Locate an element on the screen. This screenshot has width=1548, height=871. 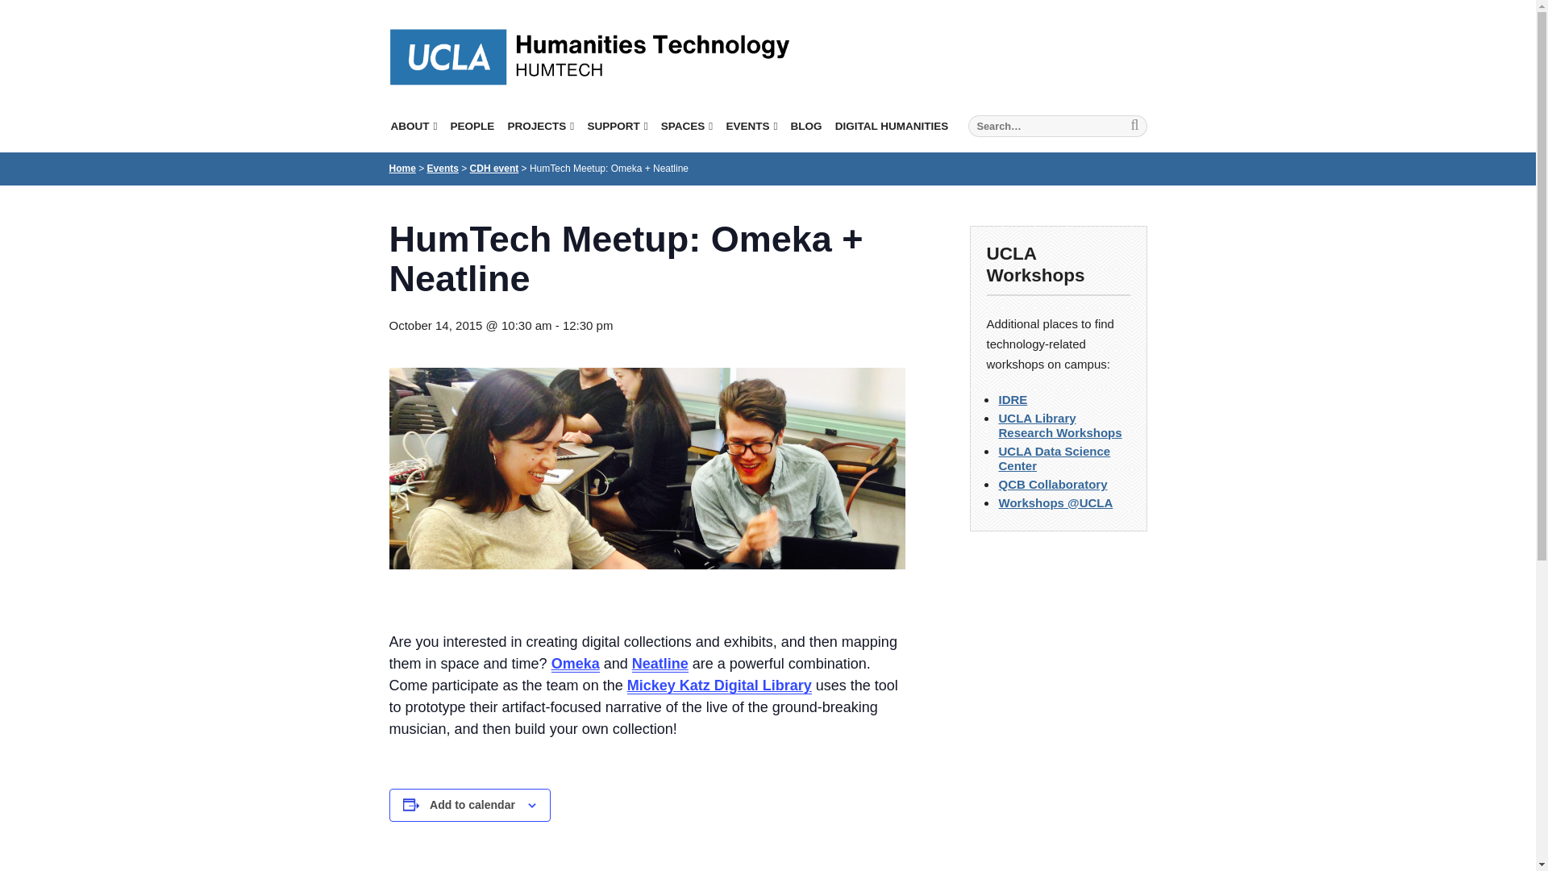
Home is located at coordinates (402, 168).